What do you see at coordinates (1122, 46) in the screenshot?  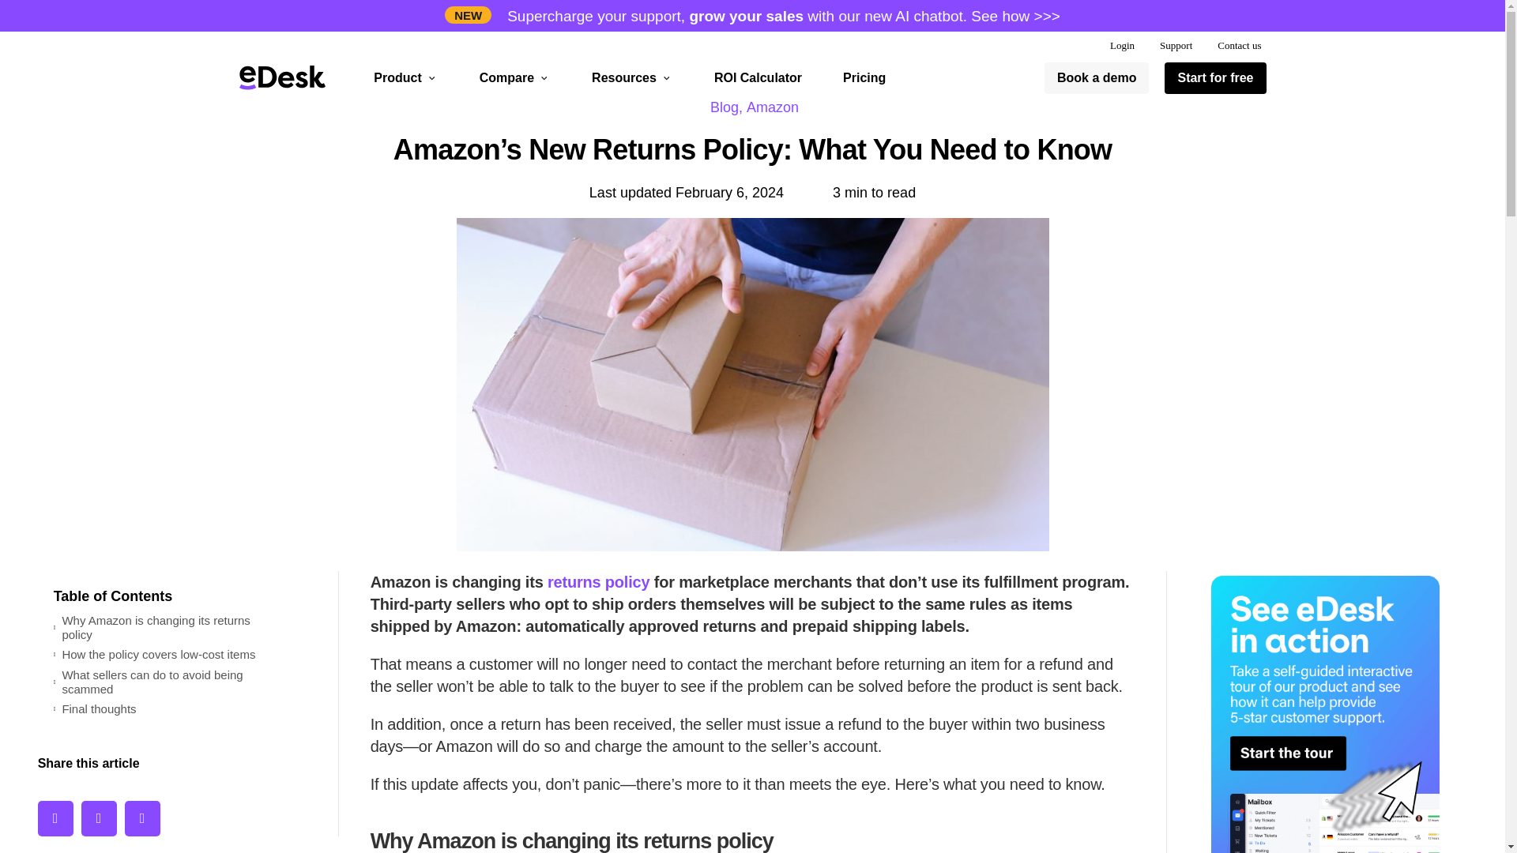 I see `Login` at bounding box center [1122, 46].